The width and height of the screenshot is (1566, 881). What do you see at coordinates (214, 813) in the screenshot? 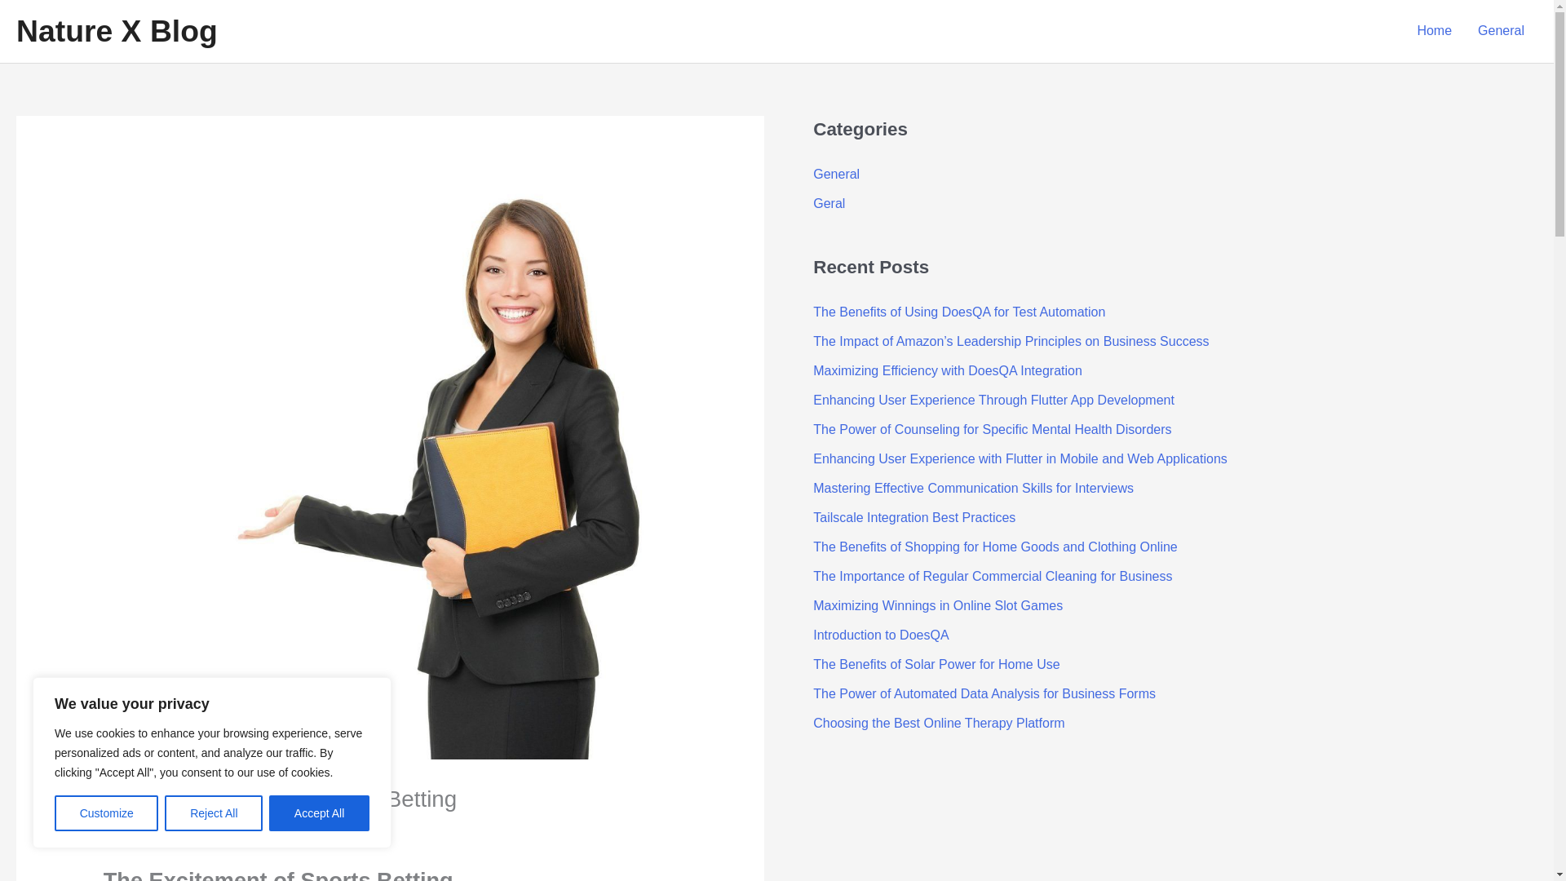
I see `Reject All` at bounding box center [214, 813].